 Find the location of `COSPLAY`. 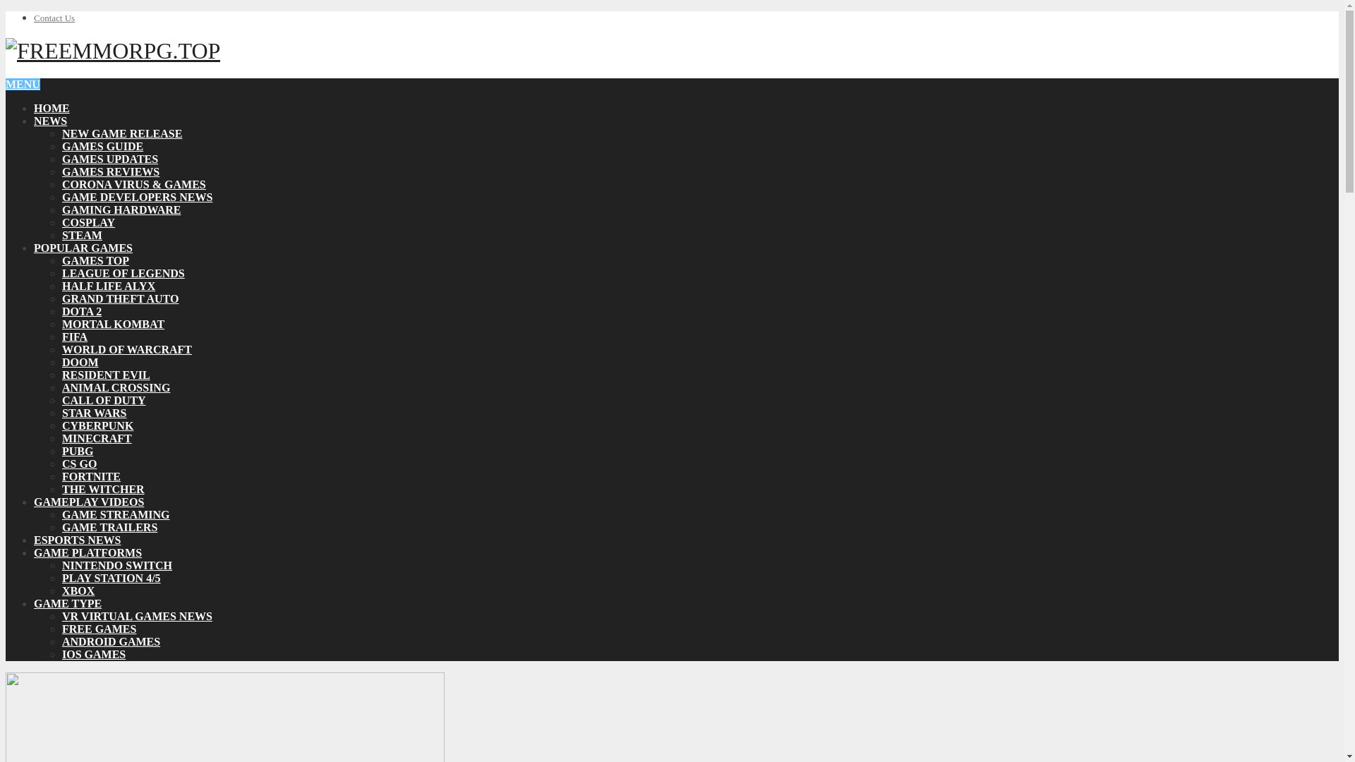

COSPLAY is located at coordinates (89, 222).